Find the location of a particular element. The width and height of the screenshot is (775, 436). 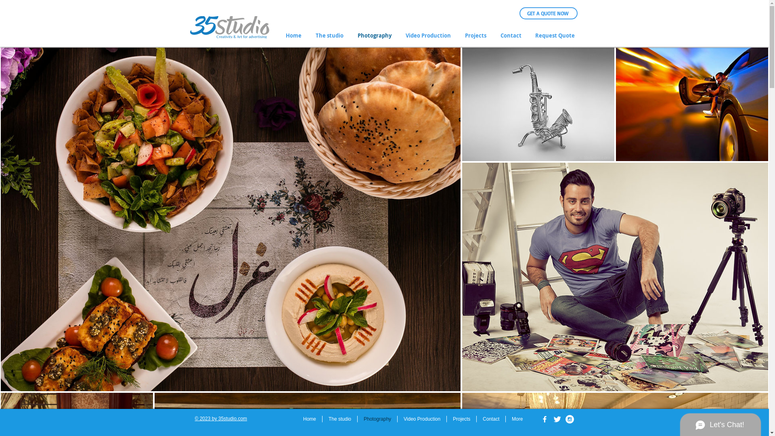

Video Production is located at coordinates (422, 419).